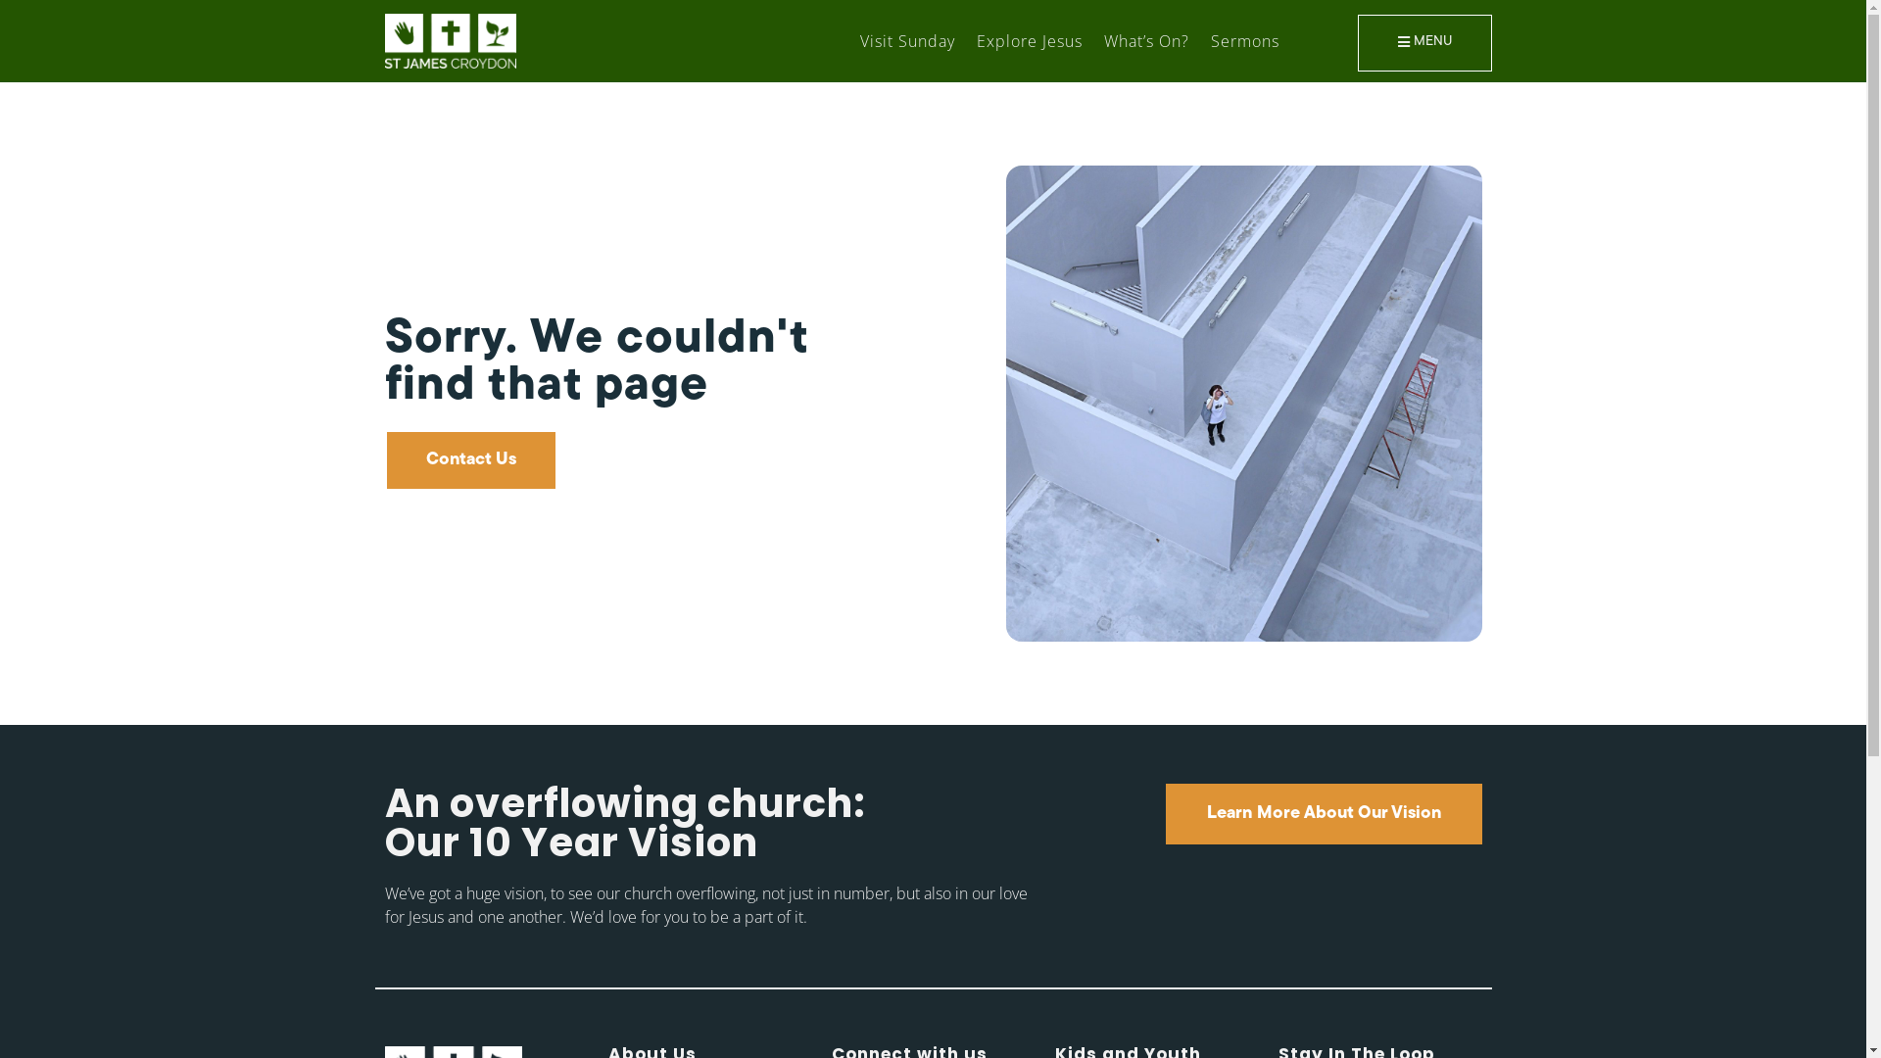 The height and width of the screenshot is (1058, 1881). I want to click on MENU, so click(1424, 43).